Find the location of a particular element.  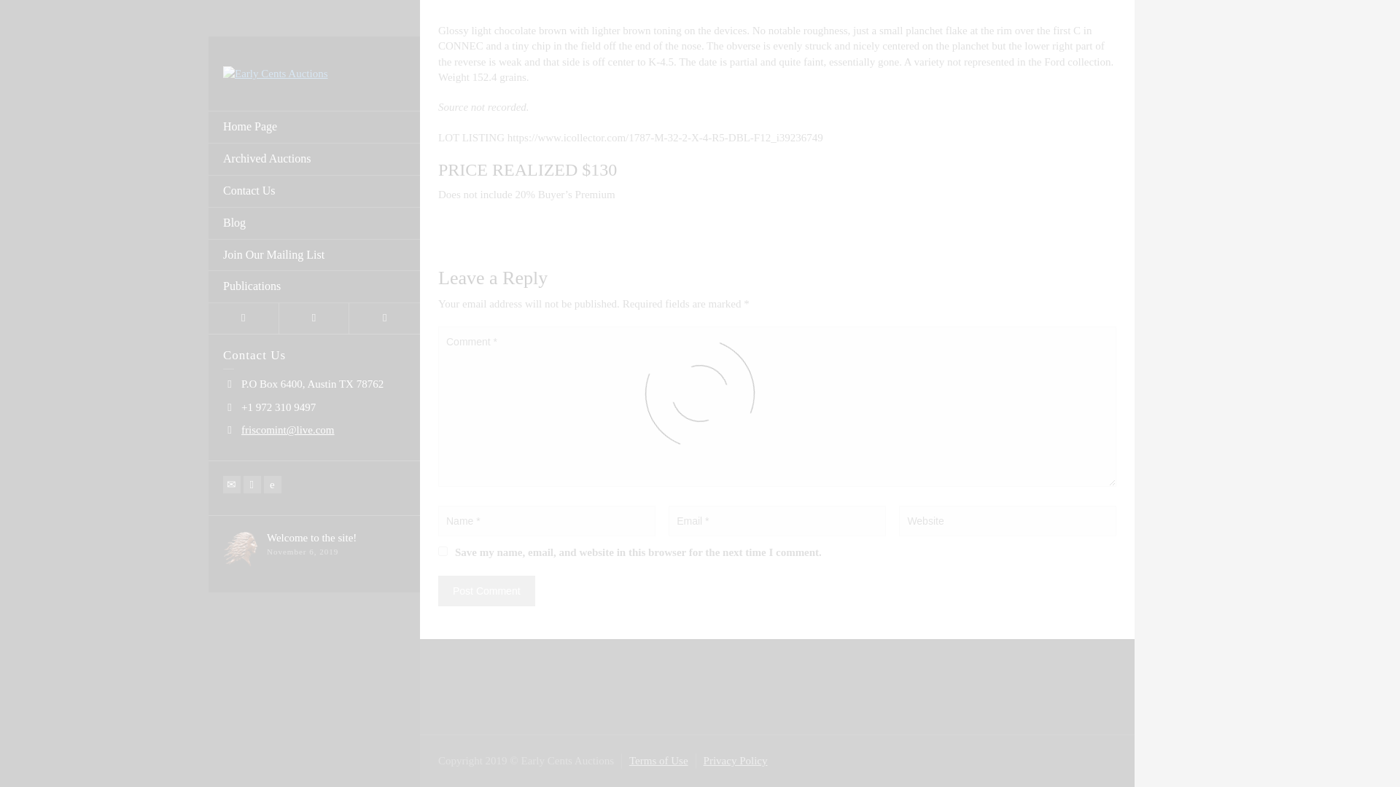

Post Comment is located at coordinates (486, 590).